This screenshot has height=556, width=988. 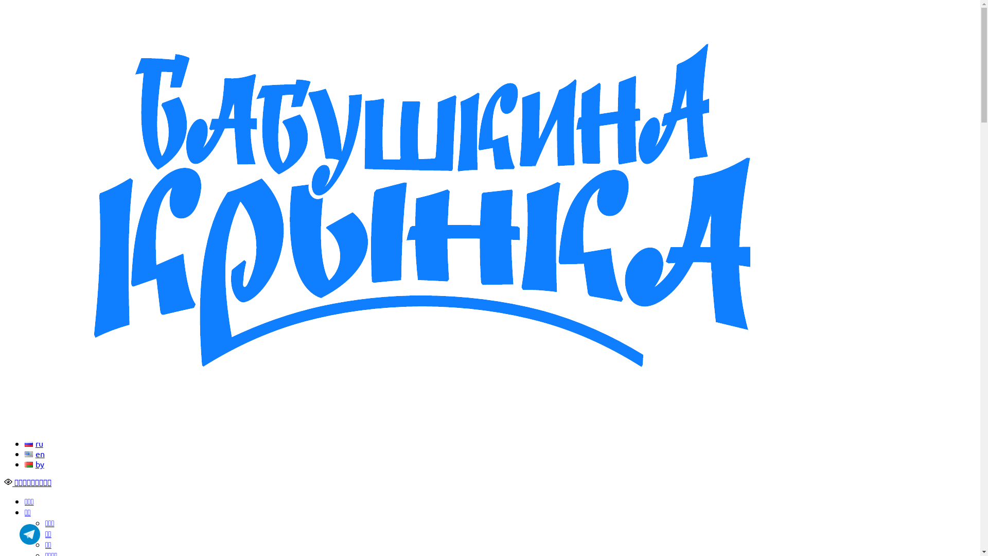 I want to click on ru, so click(x=34, y=443).